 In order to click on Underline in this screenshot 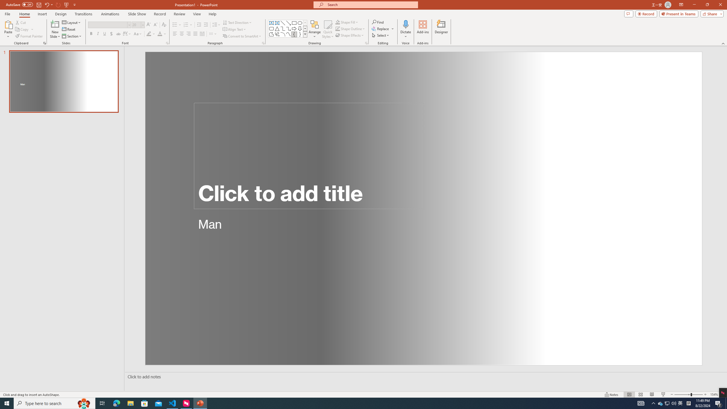, I will do `click(105, 34)`.